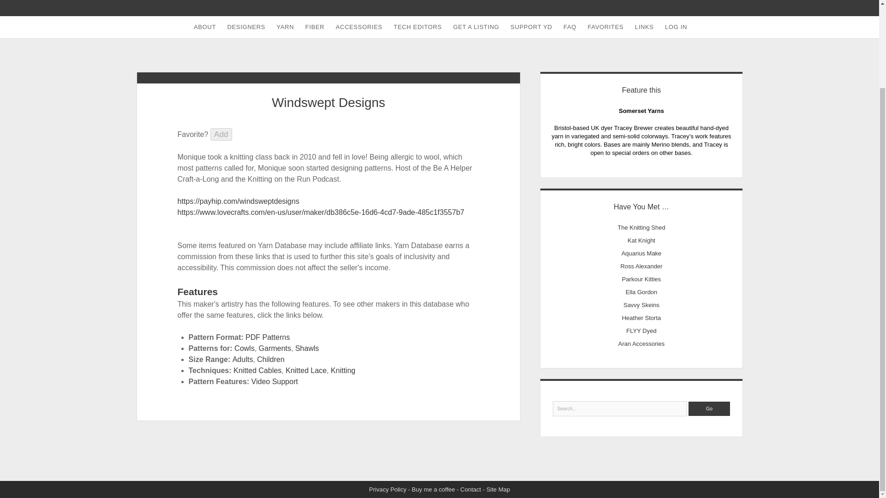  I want to click on PDF Patterns, so click(267, 337).